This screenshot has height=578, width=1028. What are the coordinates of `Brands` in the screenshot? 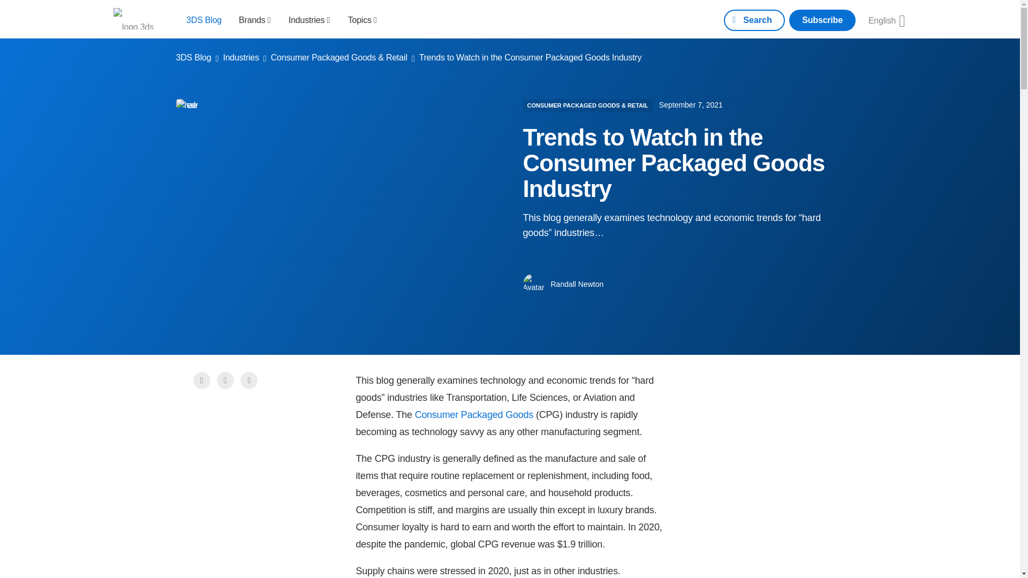 It's located at (255, 19).